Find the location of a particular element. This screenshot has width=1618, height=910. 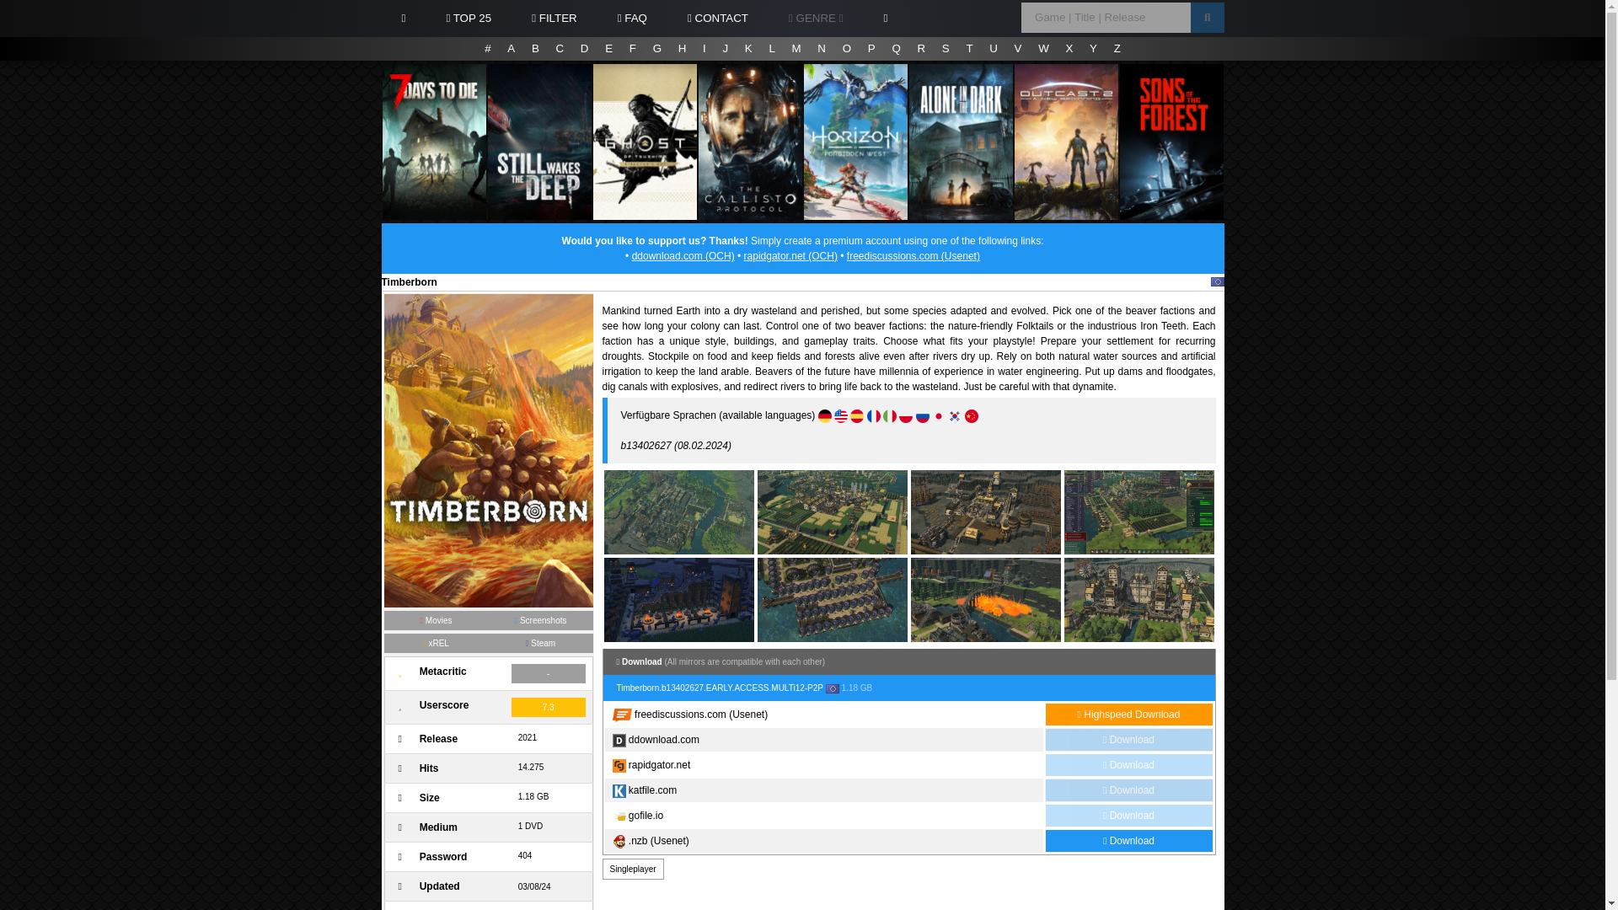

Alle Spiele mit O is located at coordinates (846, 49).